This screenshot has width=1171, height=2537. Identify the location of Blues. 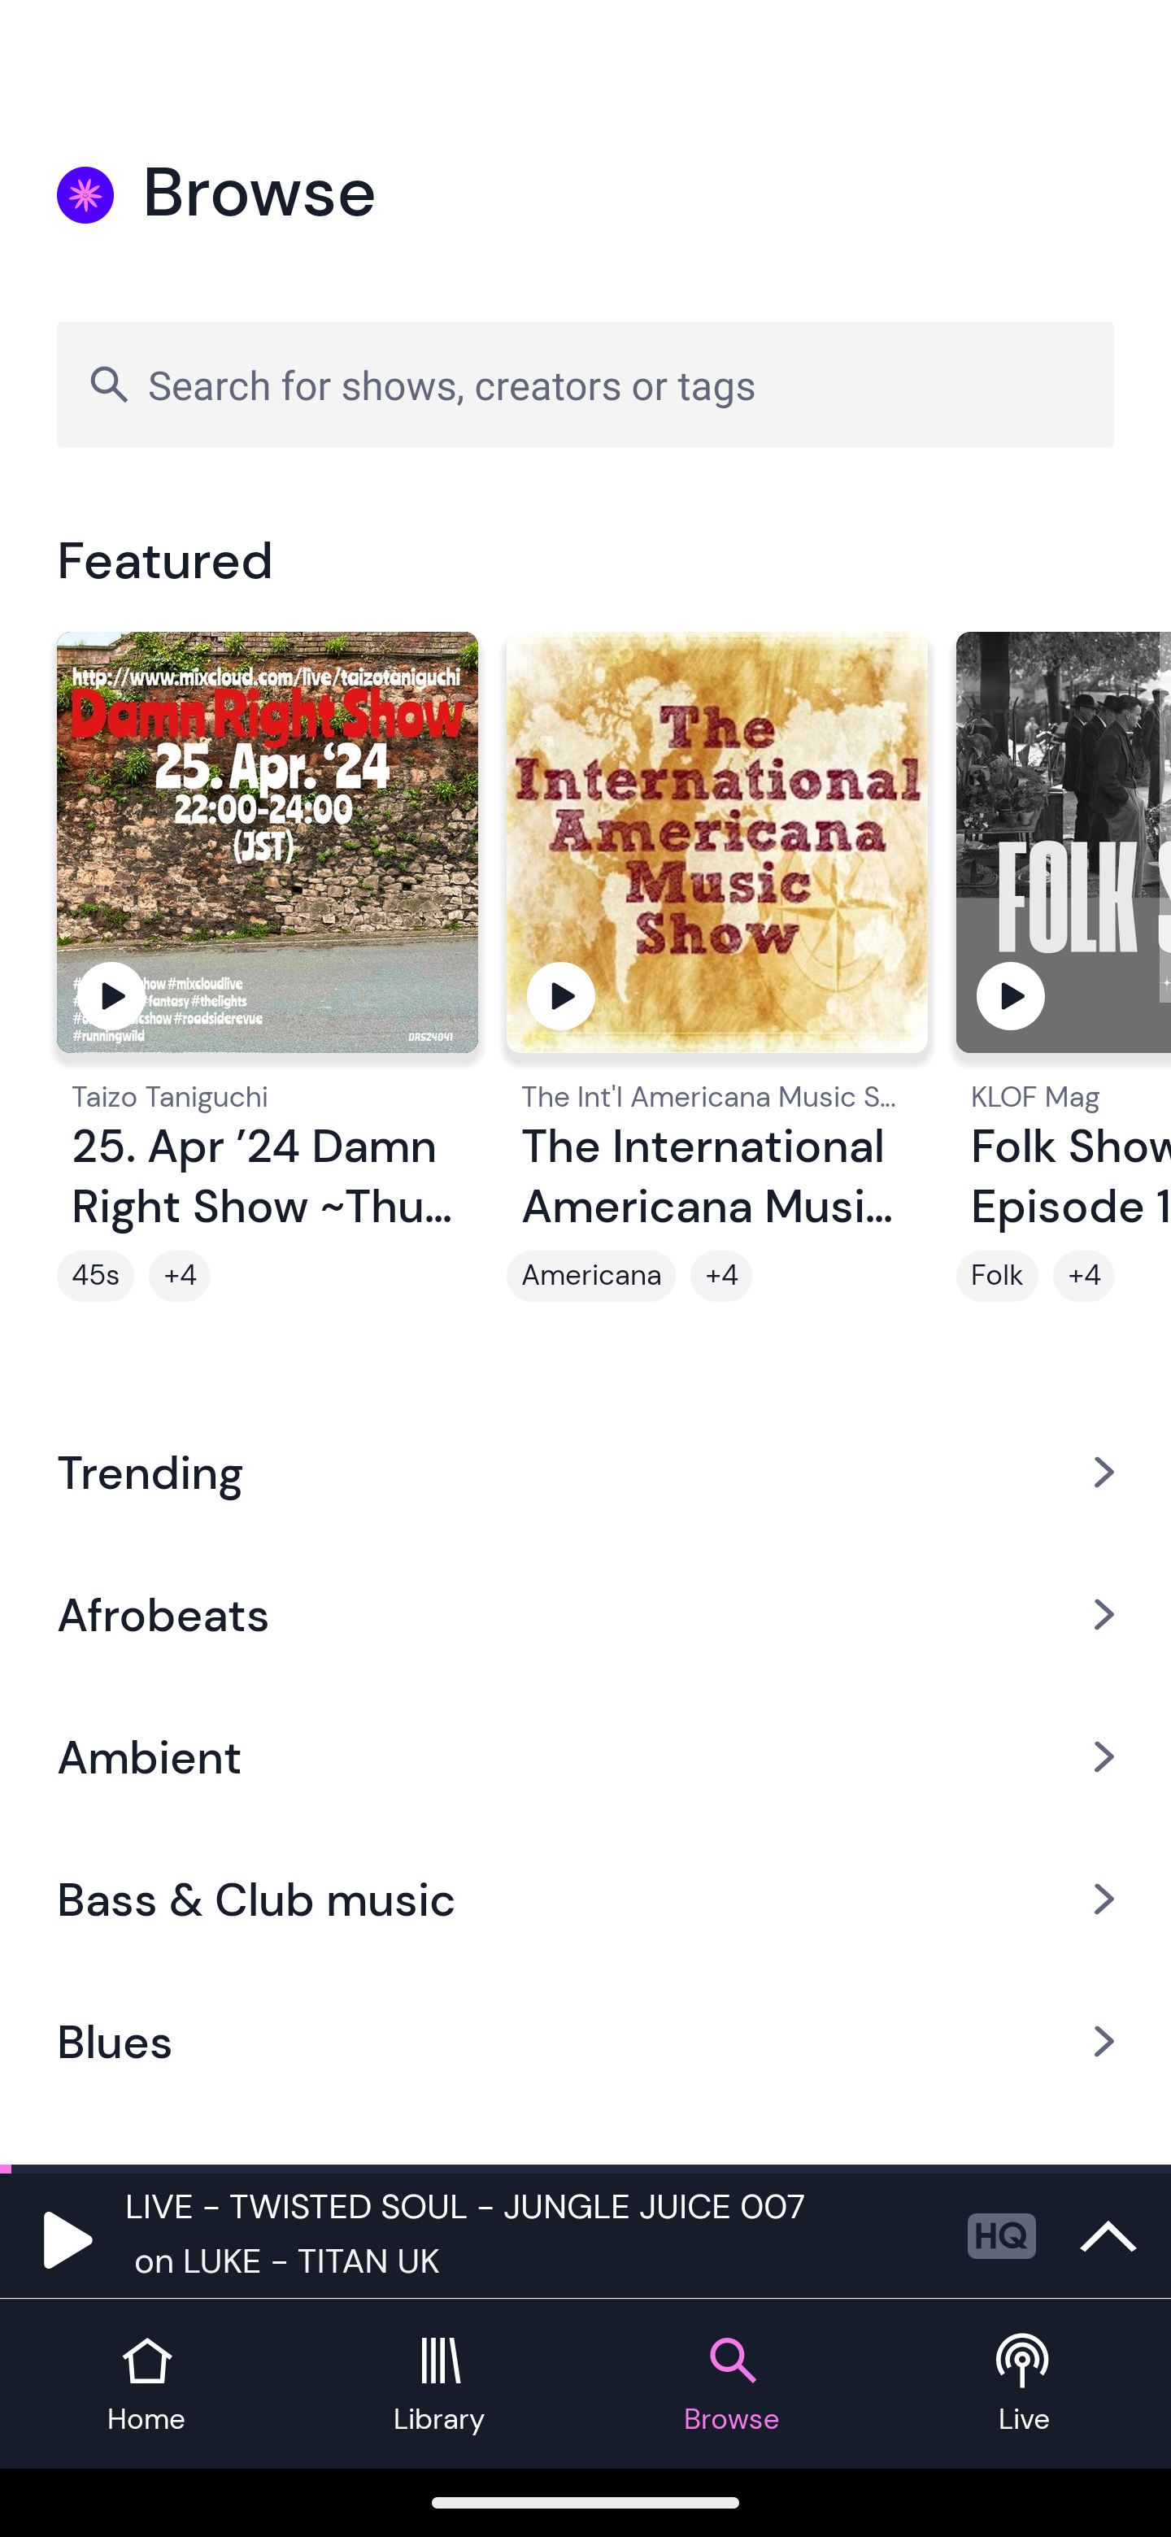
(585, 2042).